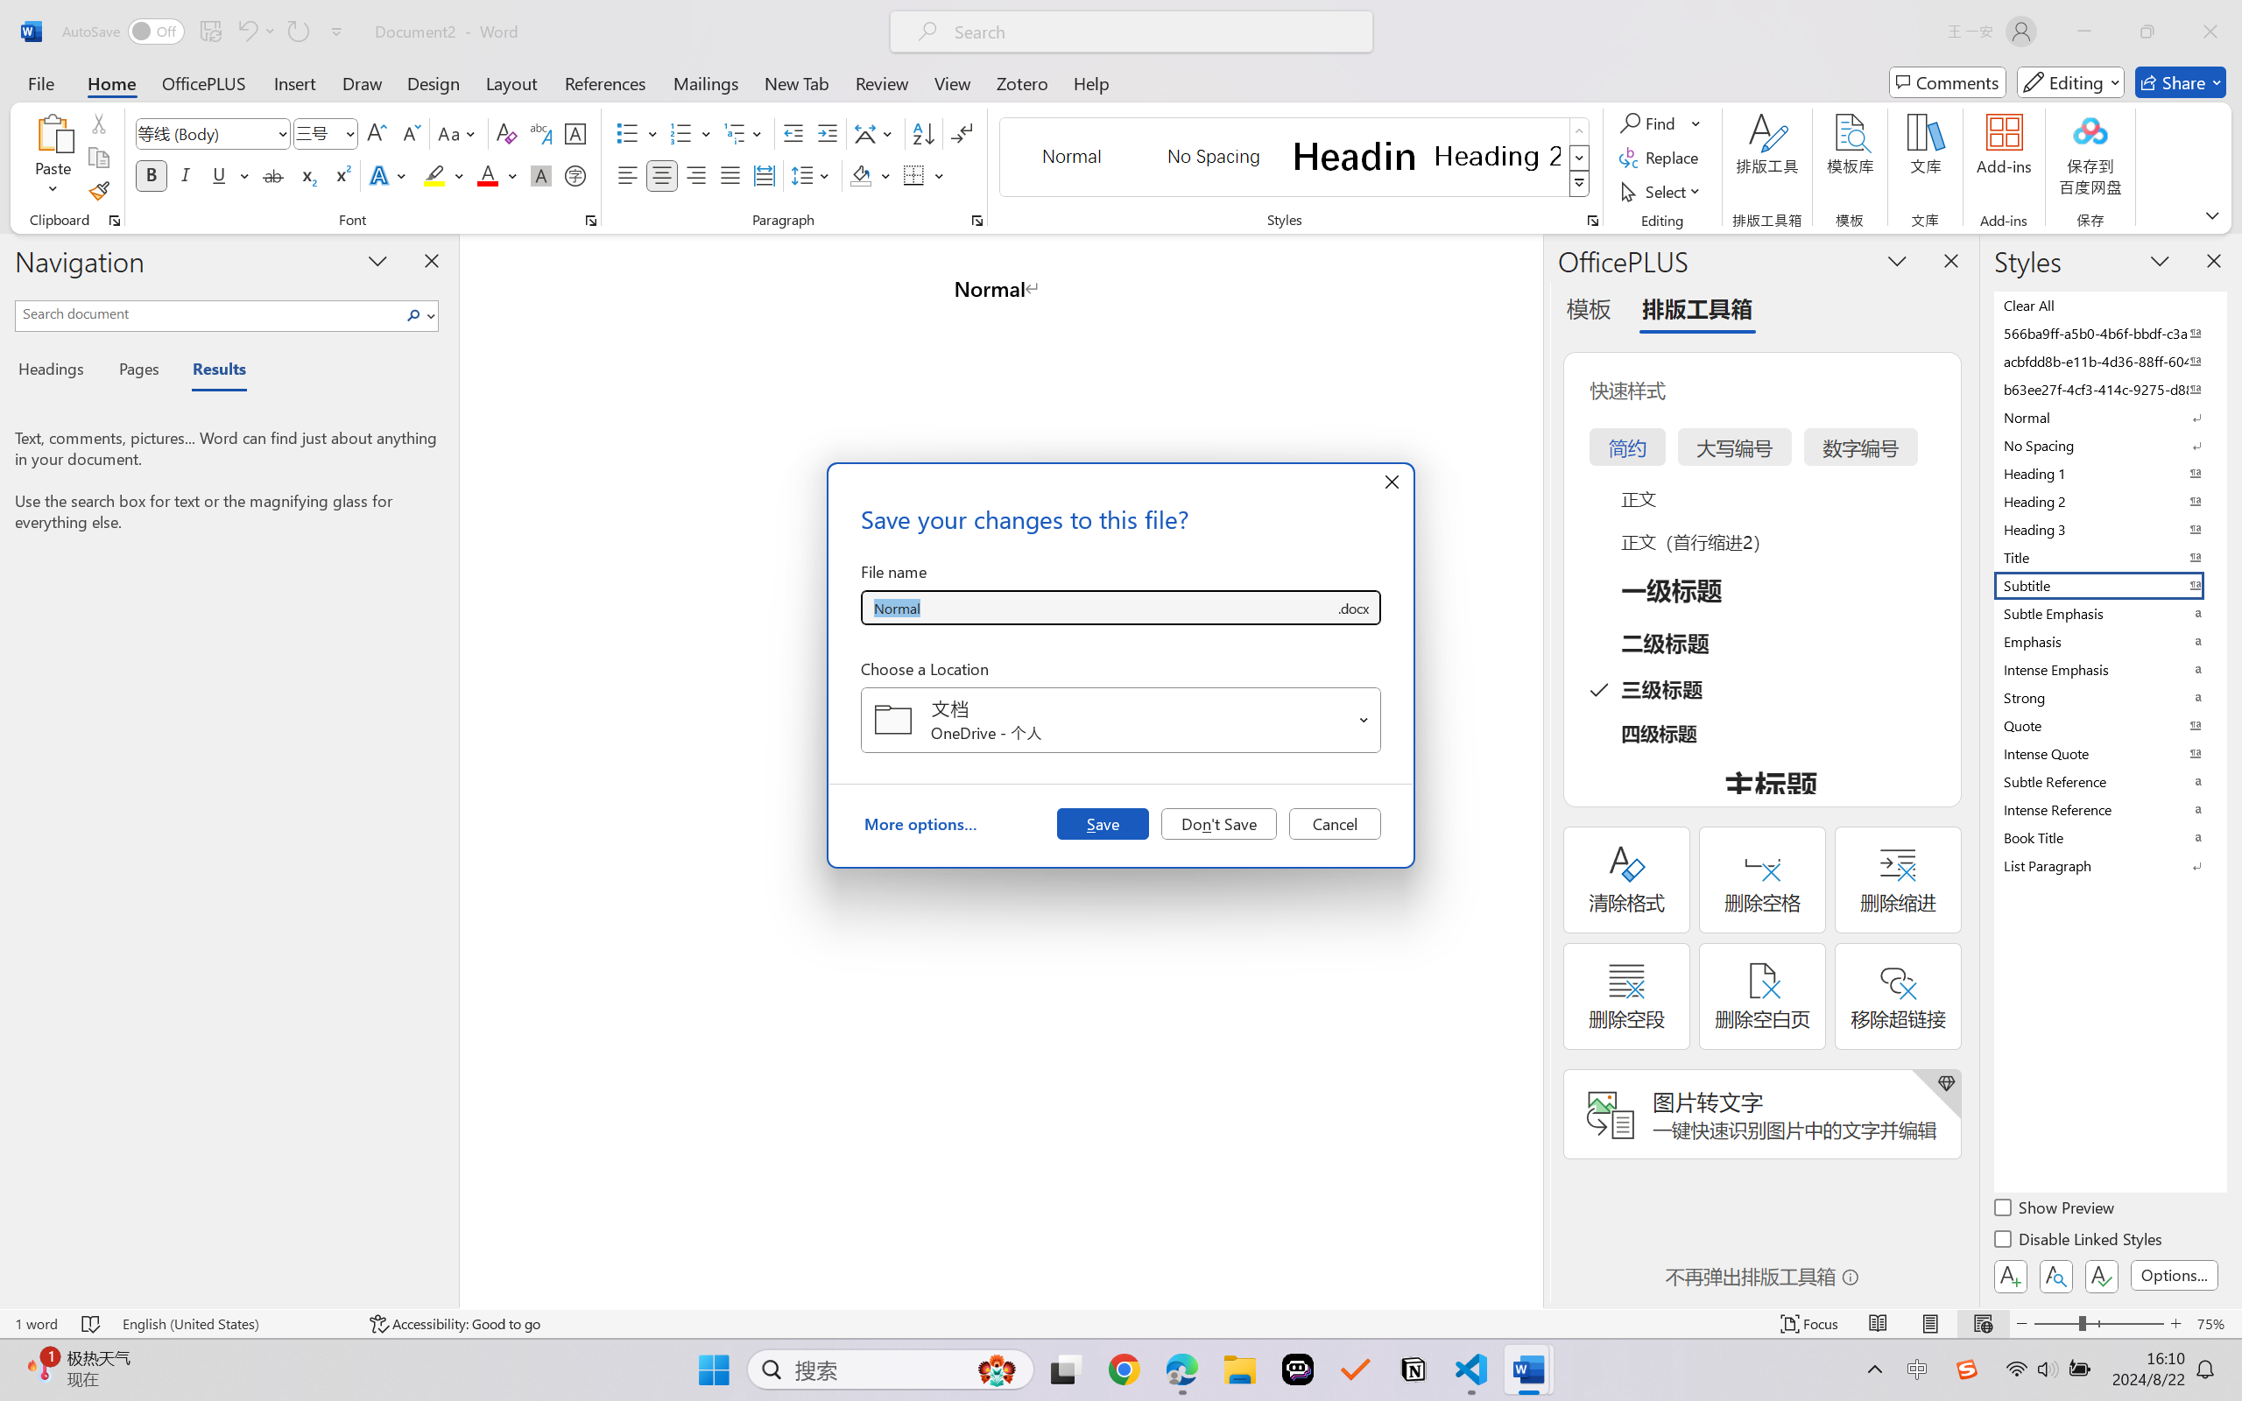 The width and height of the screenshot is (2242, 1401). What do you see at coordinates (539, 133) in the screenshot?
I see `Phonetic Guide...` at bounding box center [539, 133].